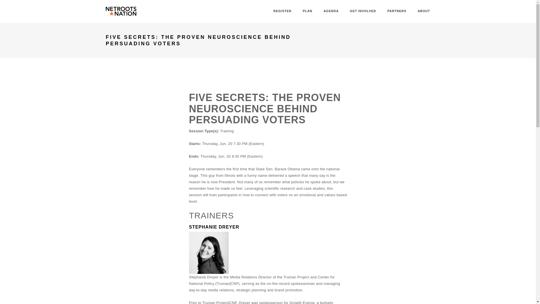  I want to click on PLAN, so click(307, 11).